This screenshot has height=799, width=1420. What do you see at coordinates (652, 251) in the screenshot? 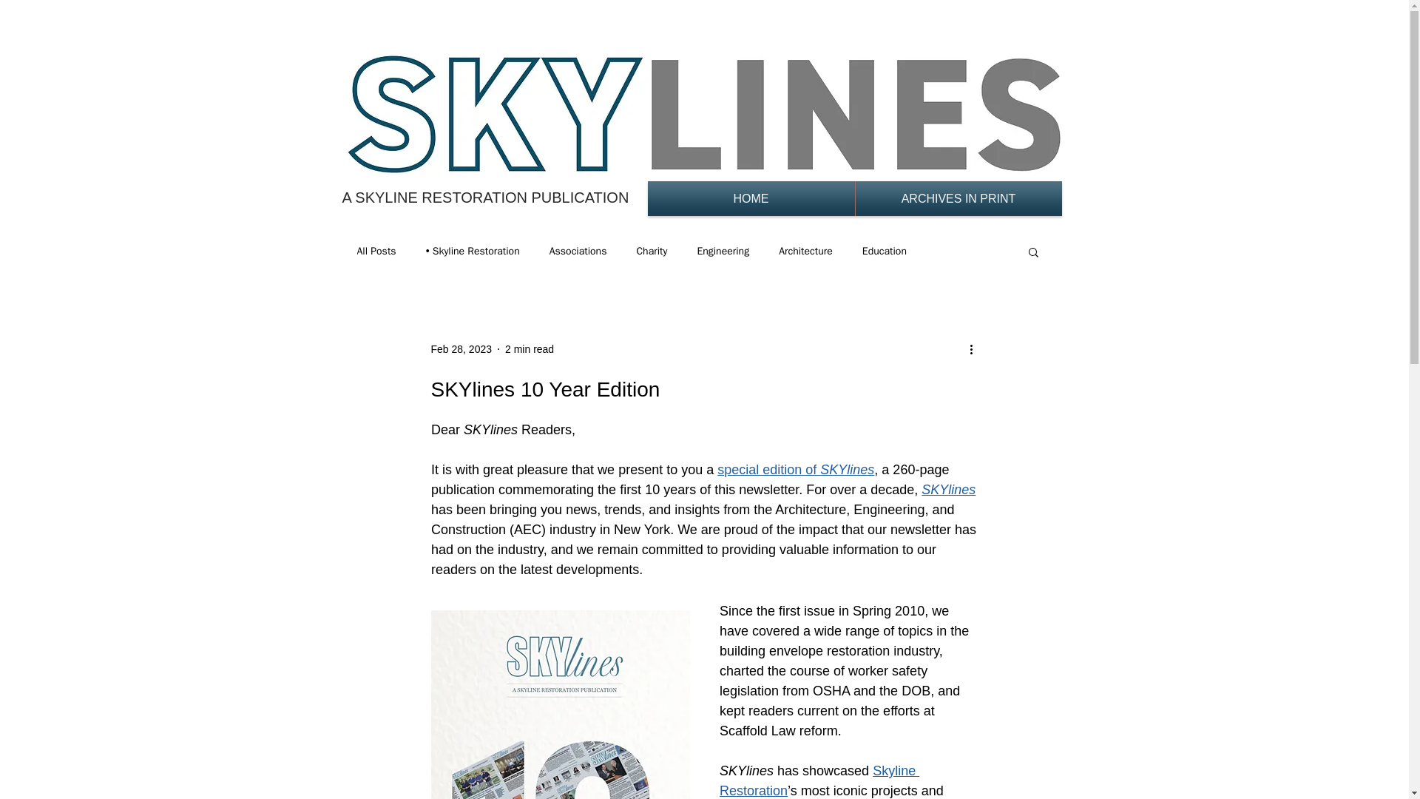
I see `Charity` at bounding box center [652, 251].